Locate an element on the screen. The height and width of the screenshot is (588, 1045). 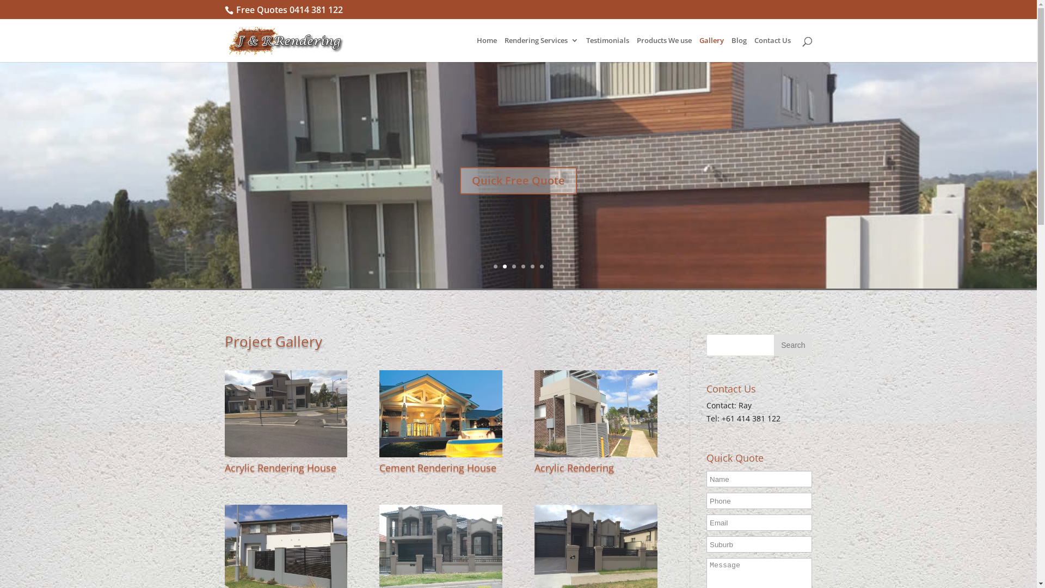
Cement Rendering House is located at coordinates (441, 414).